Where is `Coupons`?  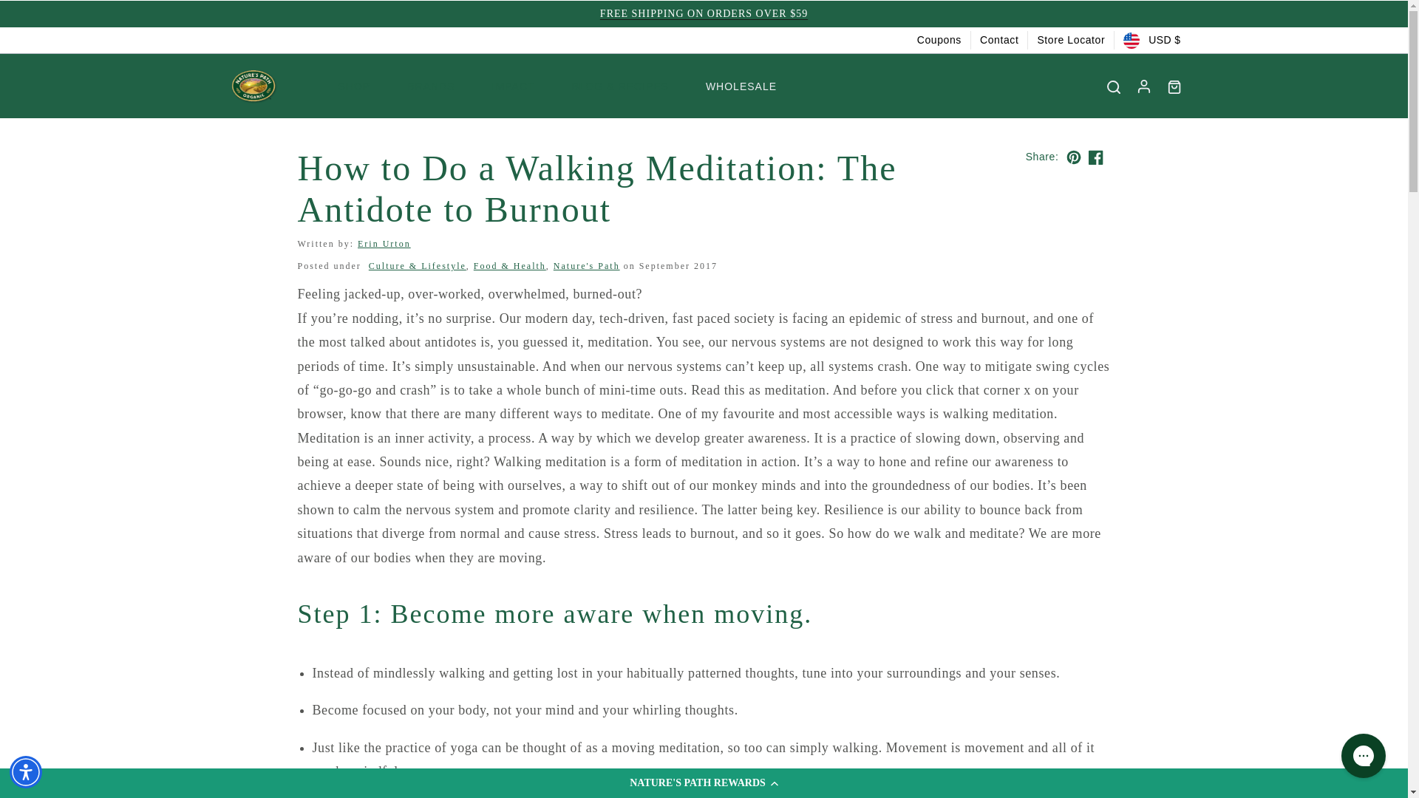
Coupons is located at coordinates (939, 40).